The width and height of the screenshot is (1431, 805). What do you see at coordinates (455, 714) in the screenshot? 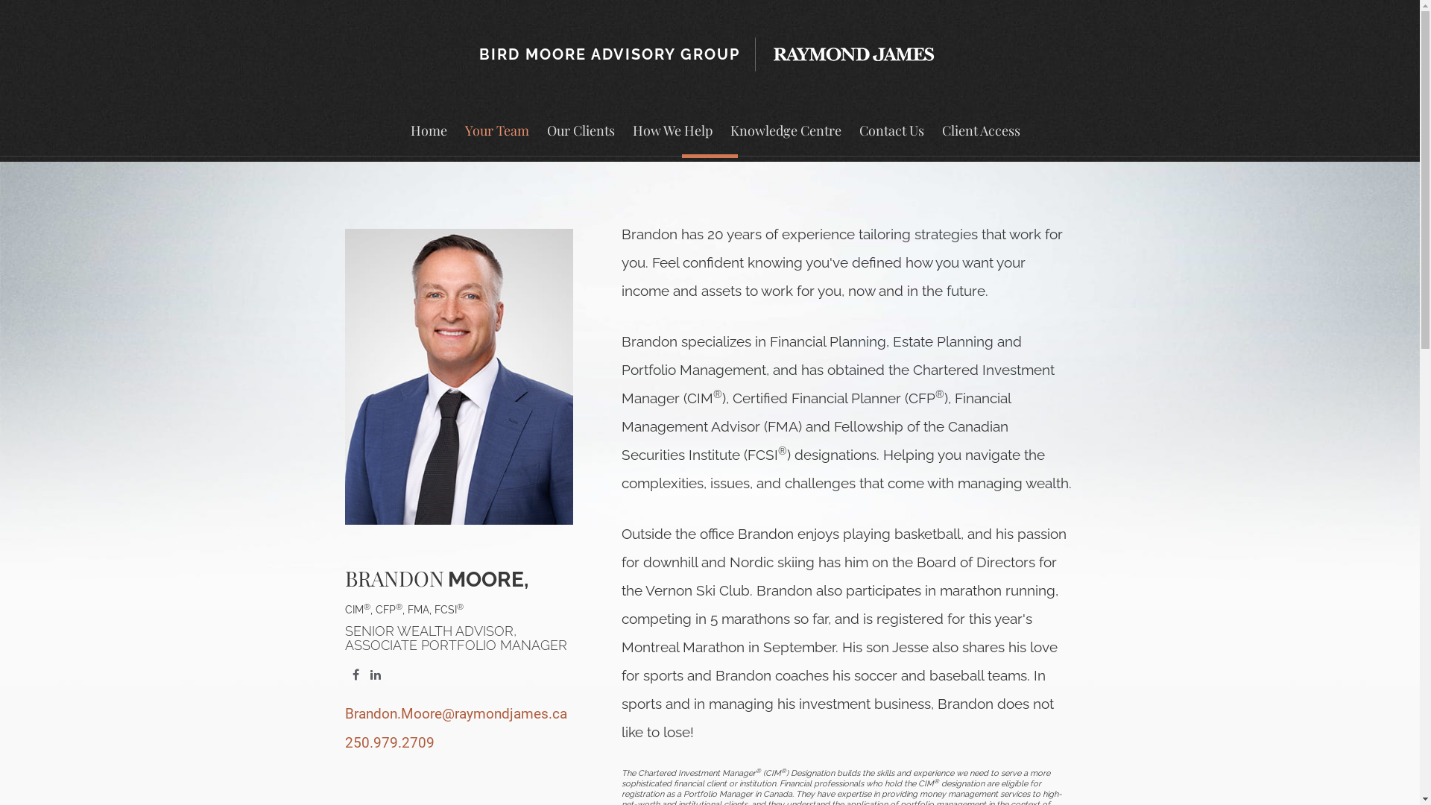
I see `Brandon.Moore@raymondjames.ca` at bounding box center [455, 714].